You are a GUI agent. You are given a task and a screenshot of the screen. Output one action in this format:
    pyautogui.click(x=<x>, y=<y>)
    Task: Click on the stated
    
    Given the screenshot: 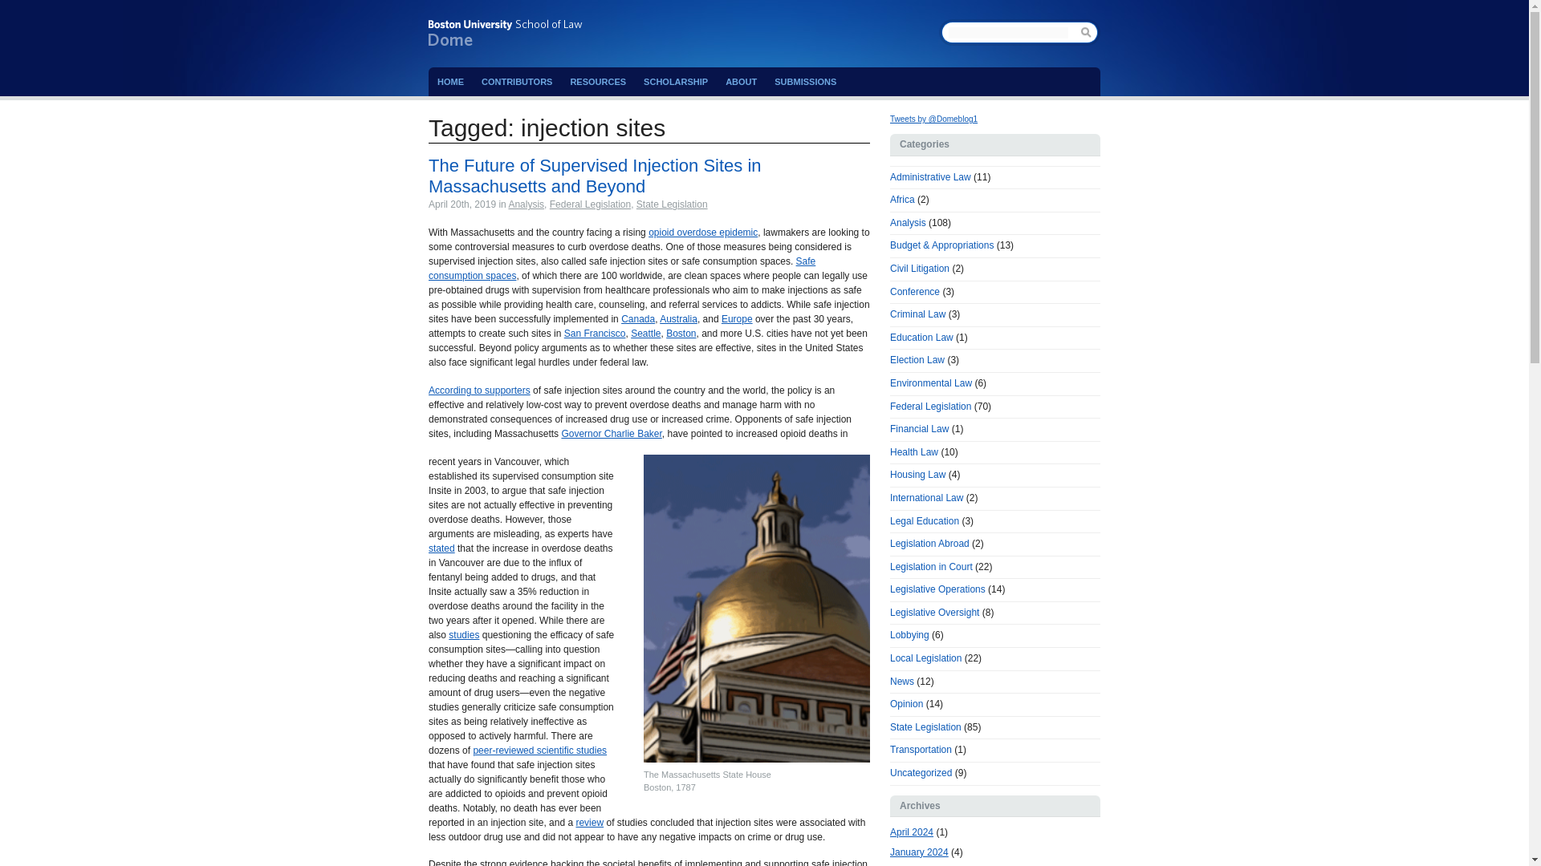 What is the action you would take?
    pyautogui.click(x=441, y=548)
    